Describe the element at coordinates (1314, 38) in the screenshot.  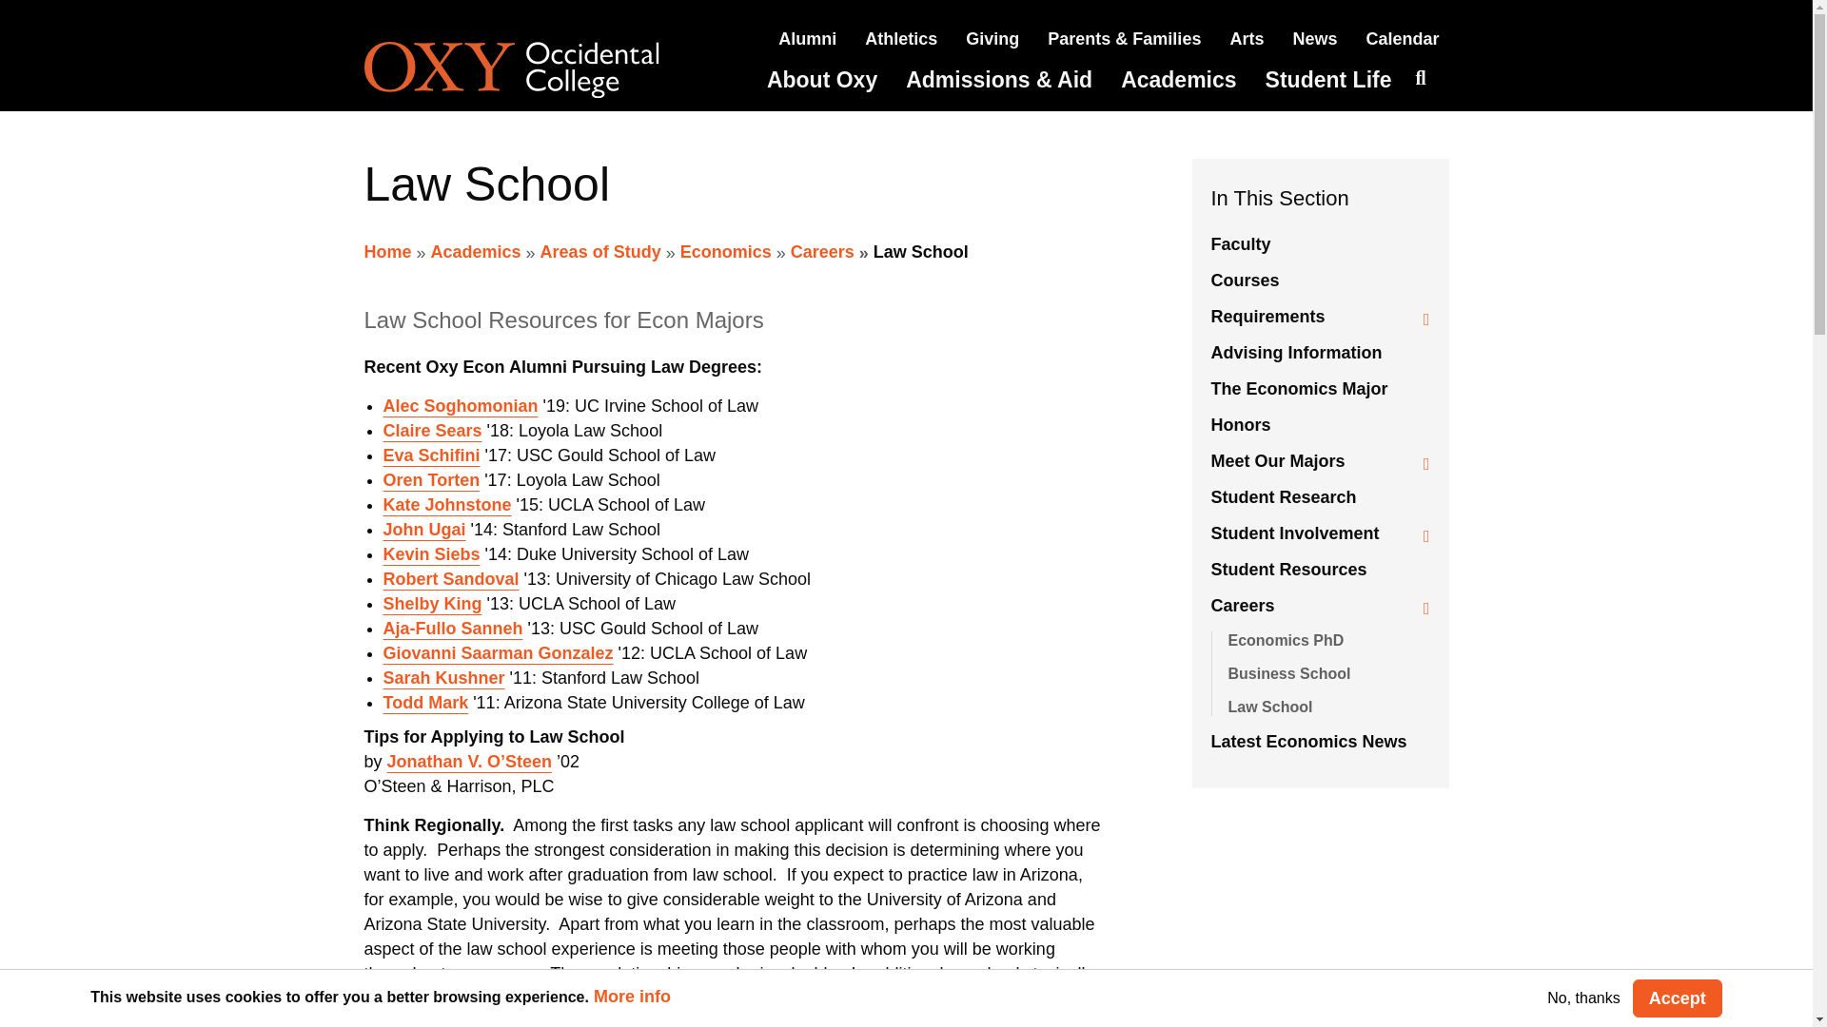
I see `News` at that location.